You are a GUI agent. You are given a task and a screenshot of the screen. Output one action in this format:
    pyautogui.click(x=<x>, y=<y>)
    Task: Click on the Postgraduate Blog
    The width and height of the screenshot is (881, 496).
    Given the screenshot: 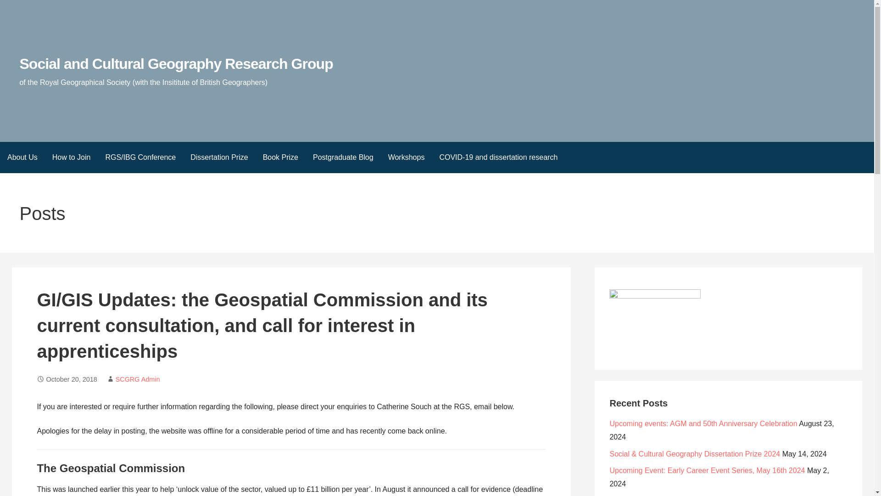 What is the action you would take?
    pyautogui.click(x=343, y=157)
    